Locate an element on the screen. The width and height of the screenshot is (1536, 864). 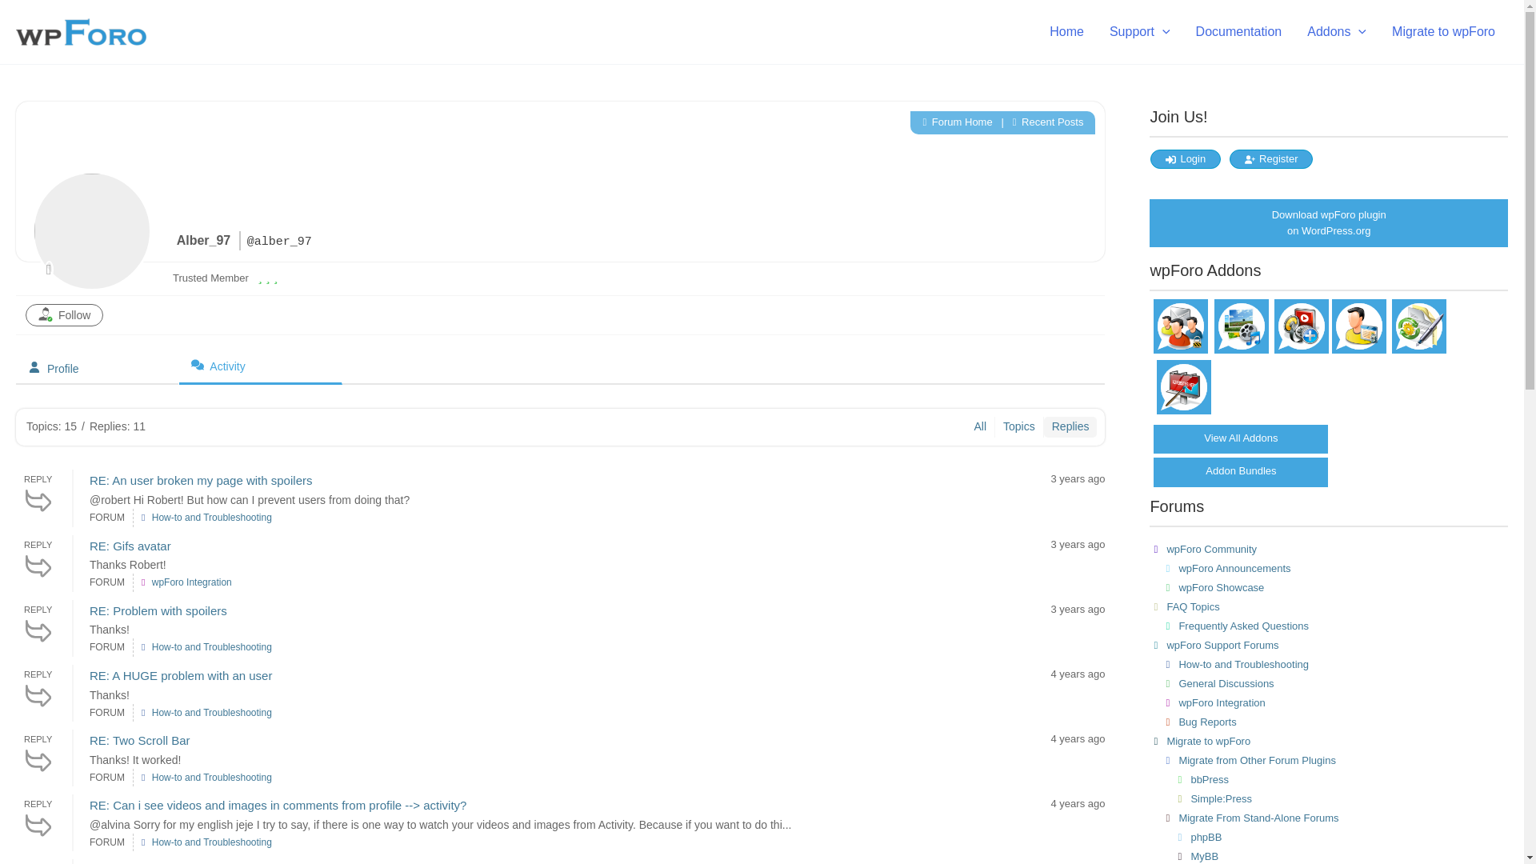
wpForo Ads Manager addon is located at coordinates (1184, 410).